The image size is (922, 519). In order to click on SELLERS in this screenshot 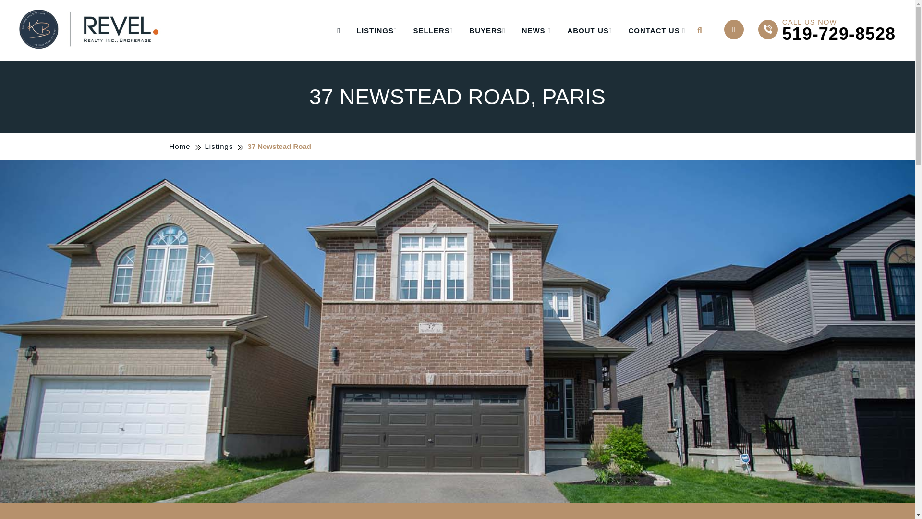, I will do `click(433, 31)`.